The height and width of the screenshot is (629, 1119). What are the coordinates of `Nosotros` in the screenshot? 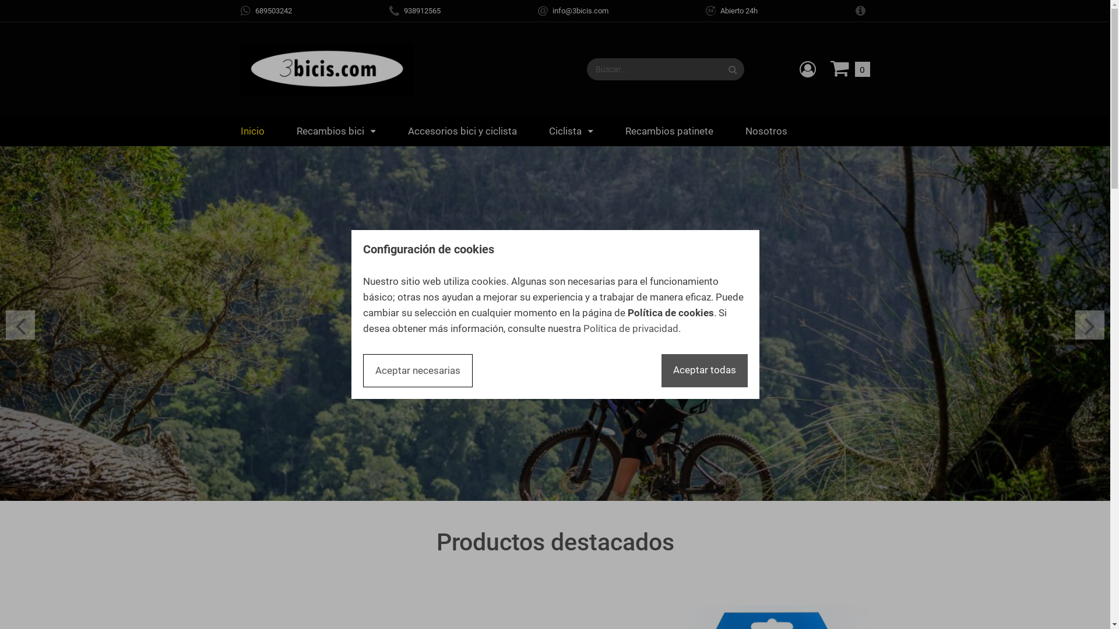 It's located at (766, 131).